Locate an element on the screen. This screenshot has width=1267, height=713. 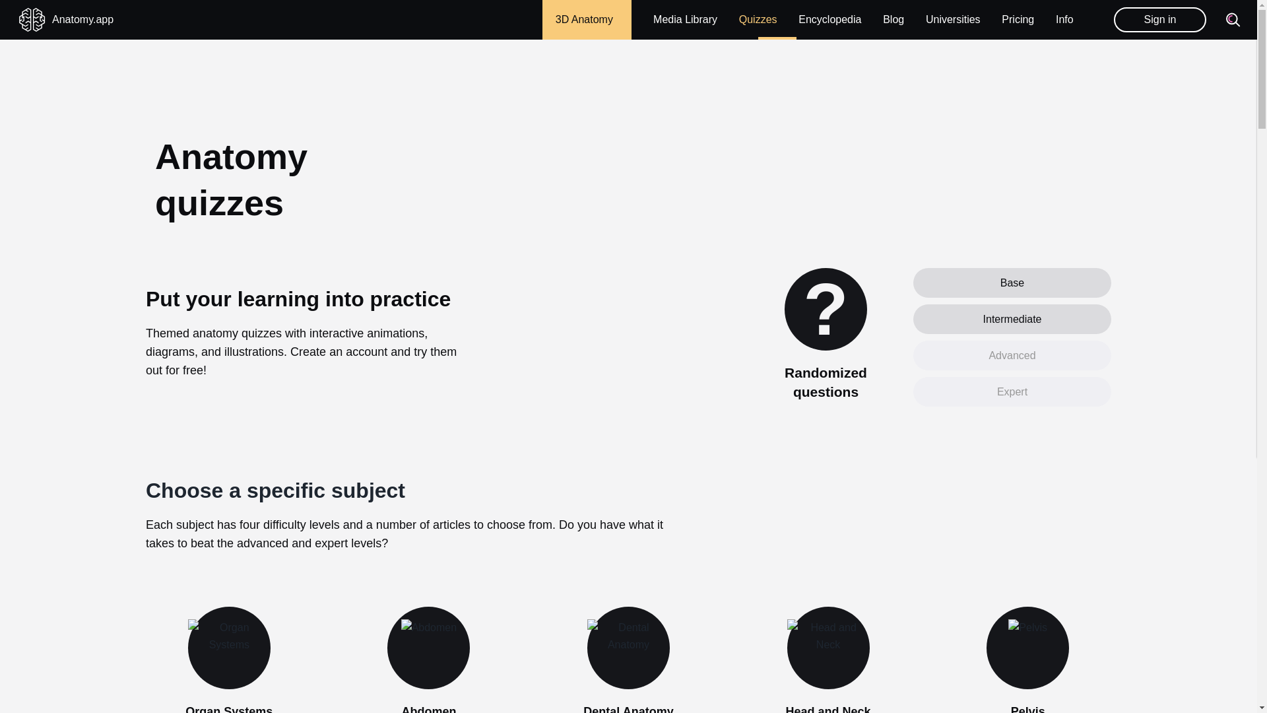
3D Anatomy is located at coordinates (587, 20).